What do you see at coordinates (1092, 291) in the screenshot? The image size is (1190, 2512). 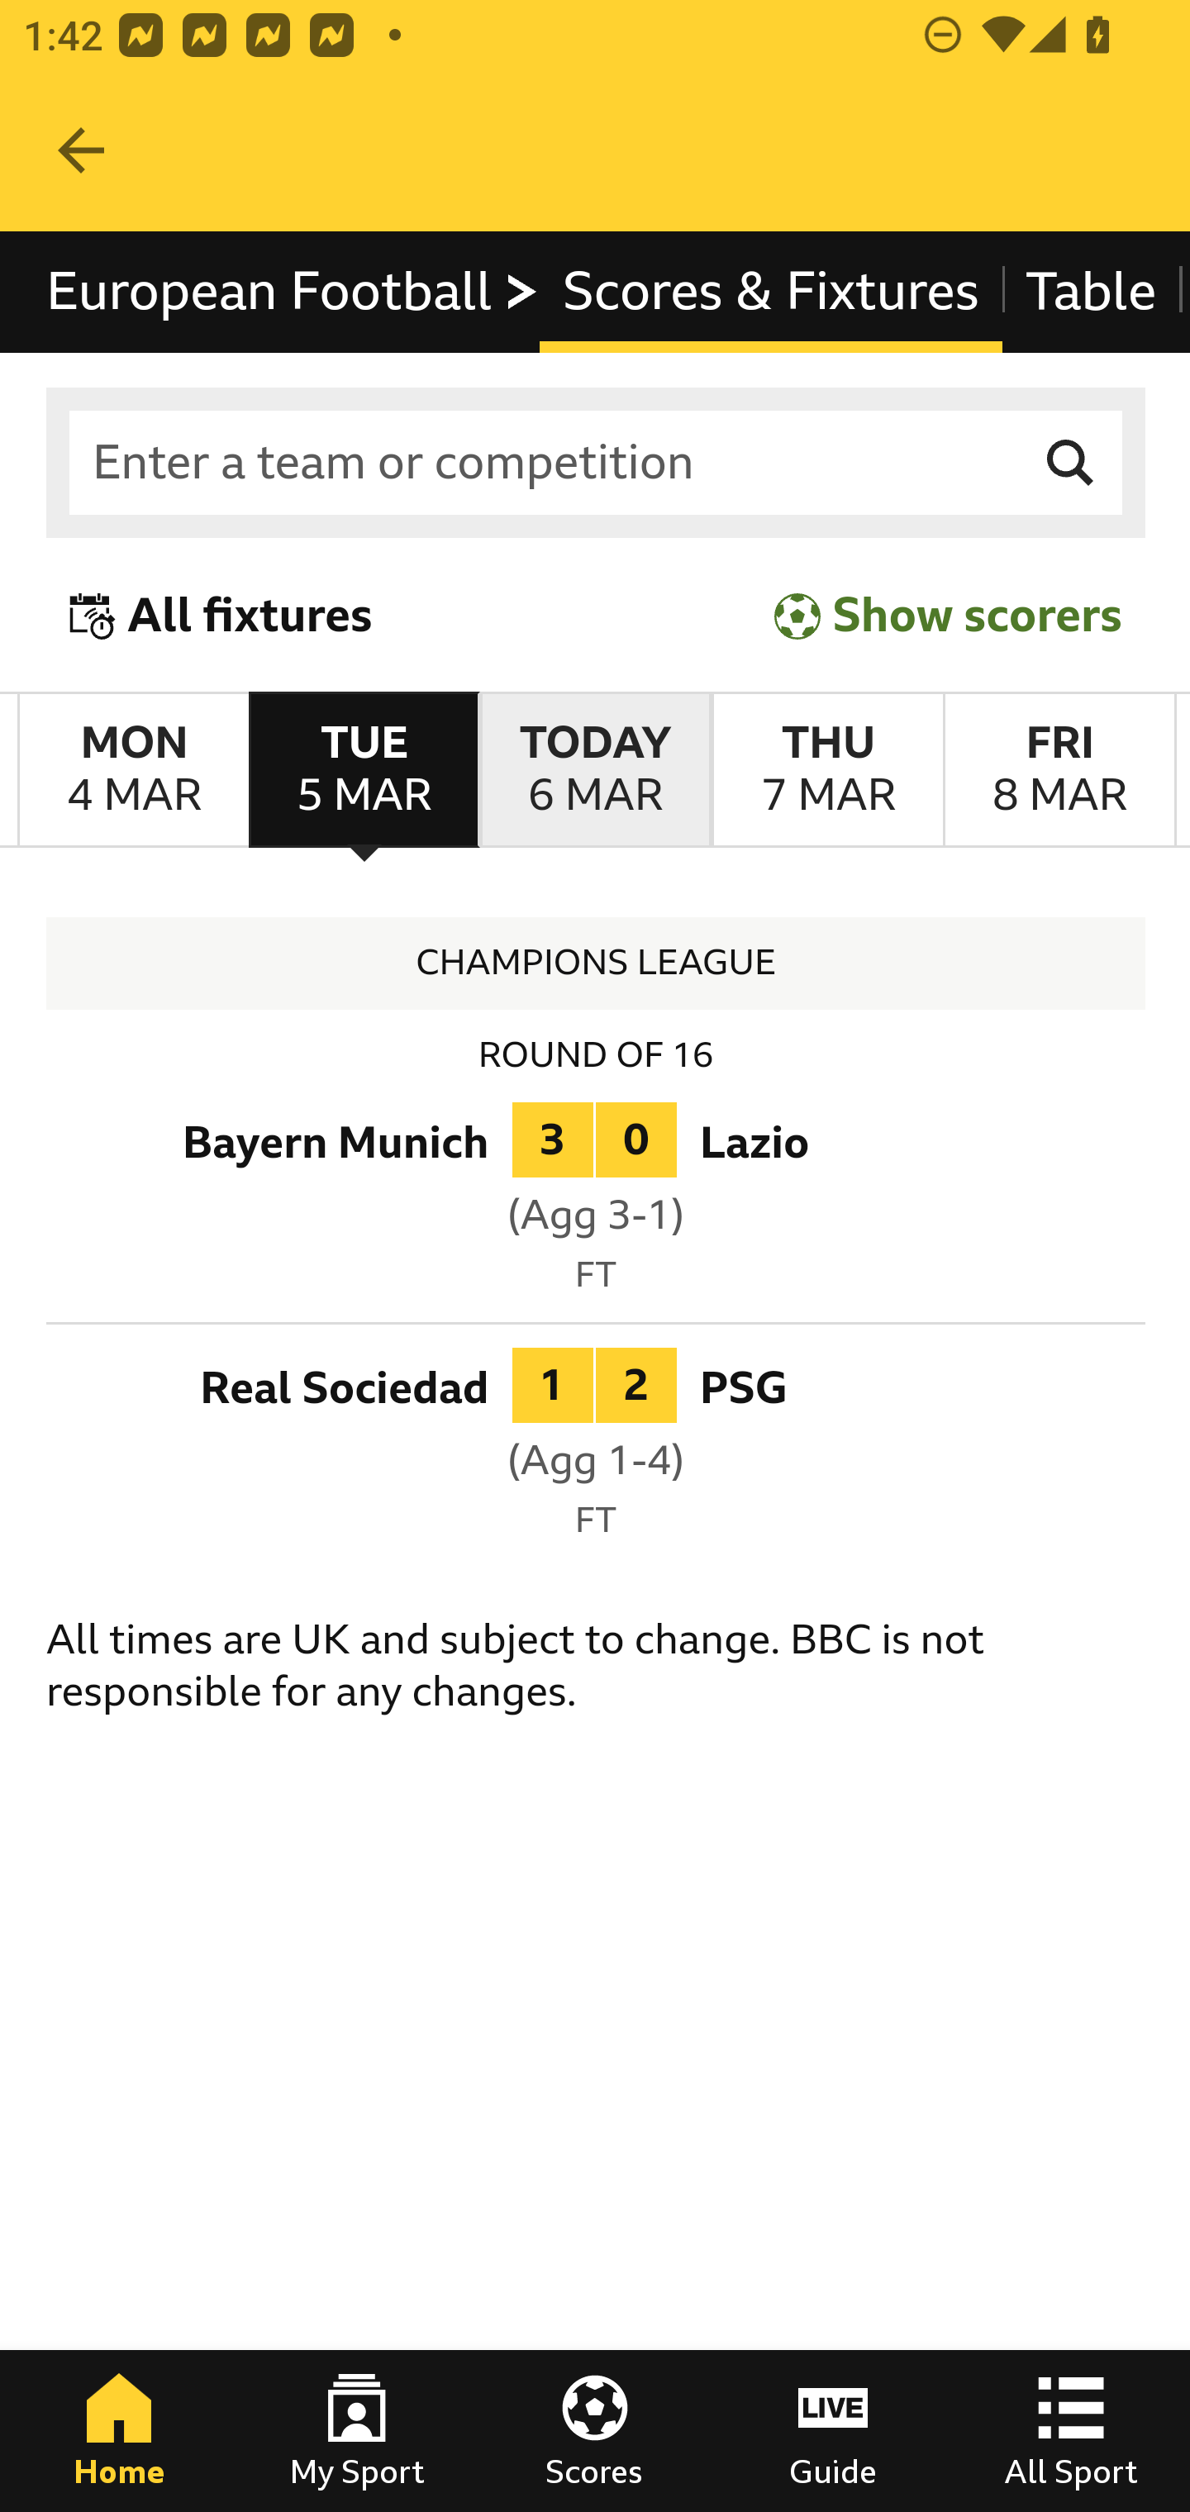 I see `Table` at bounding box center [1092, 291].